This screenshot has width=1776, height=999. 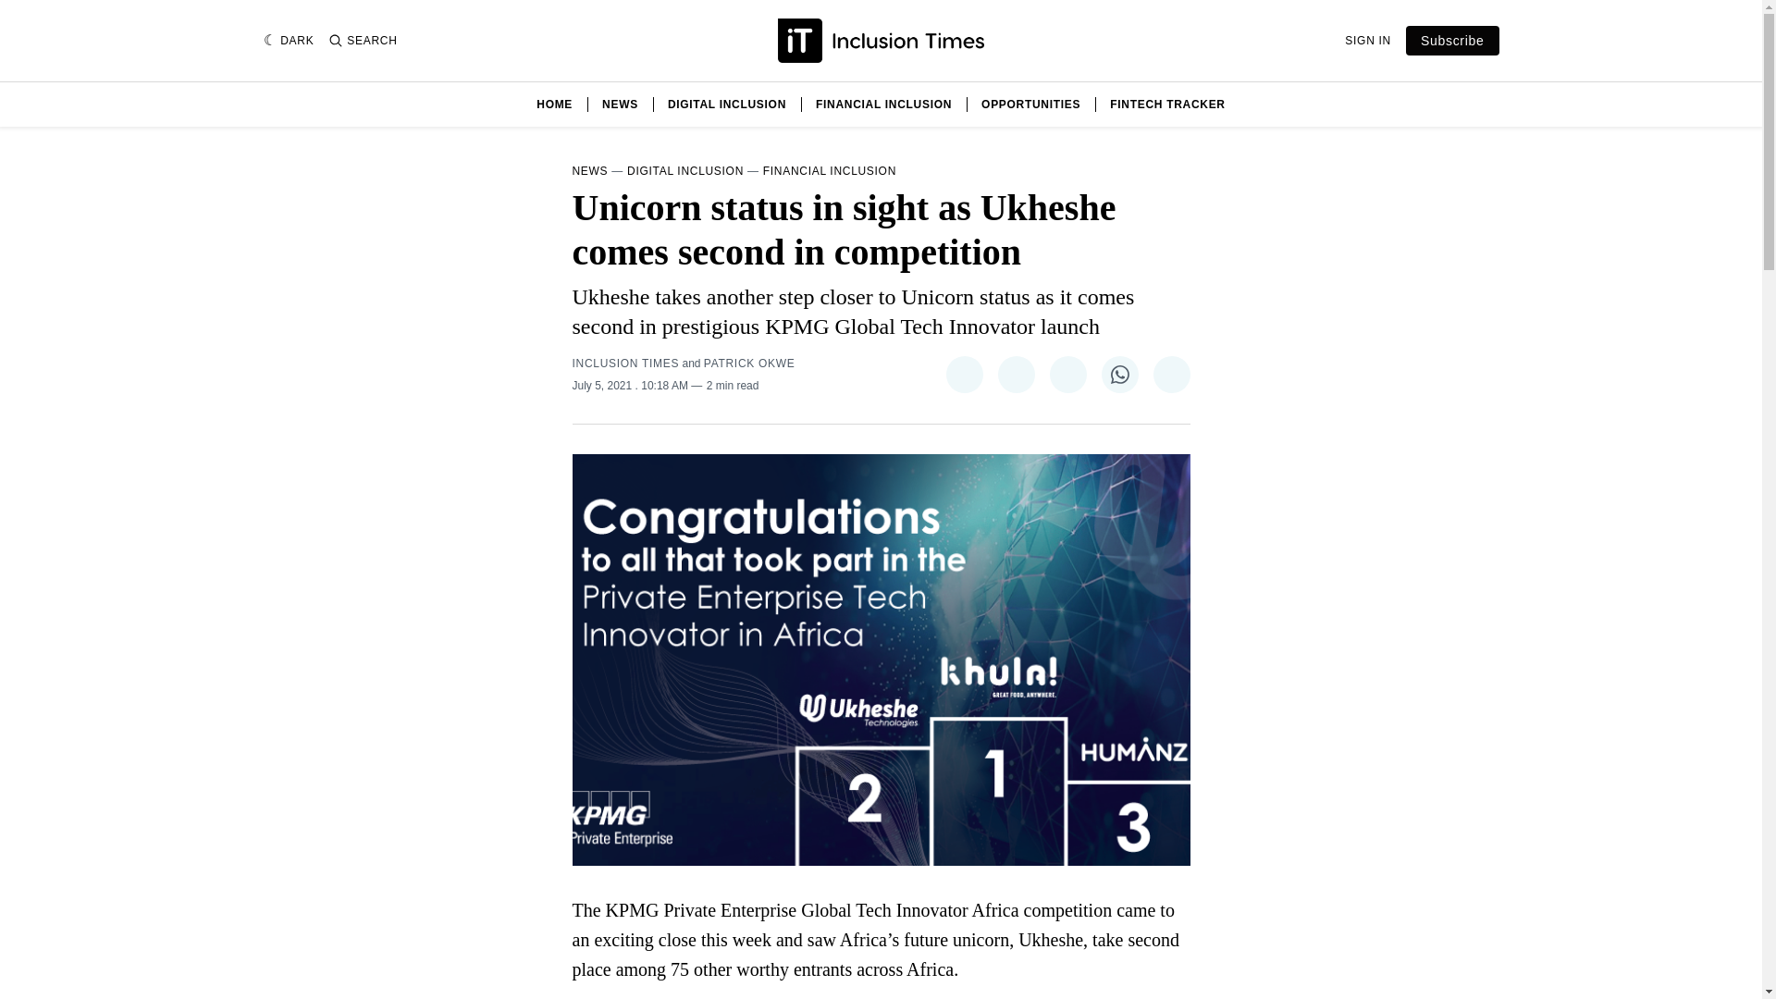 I want to click on FINTECH TRACKER, so click(x=1167, y=104).